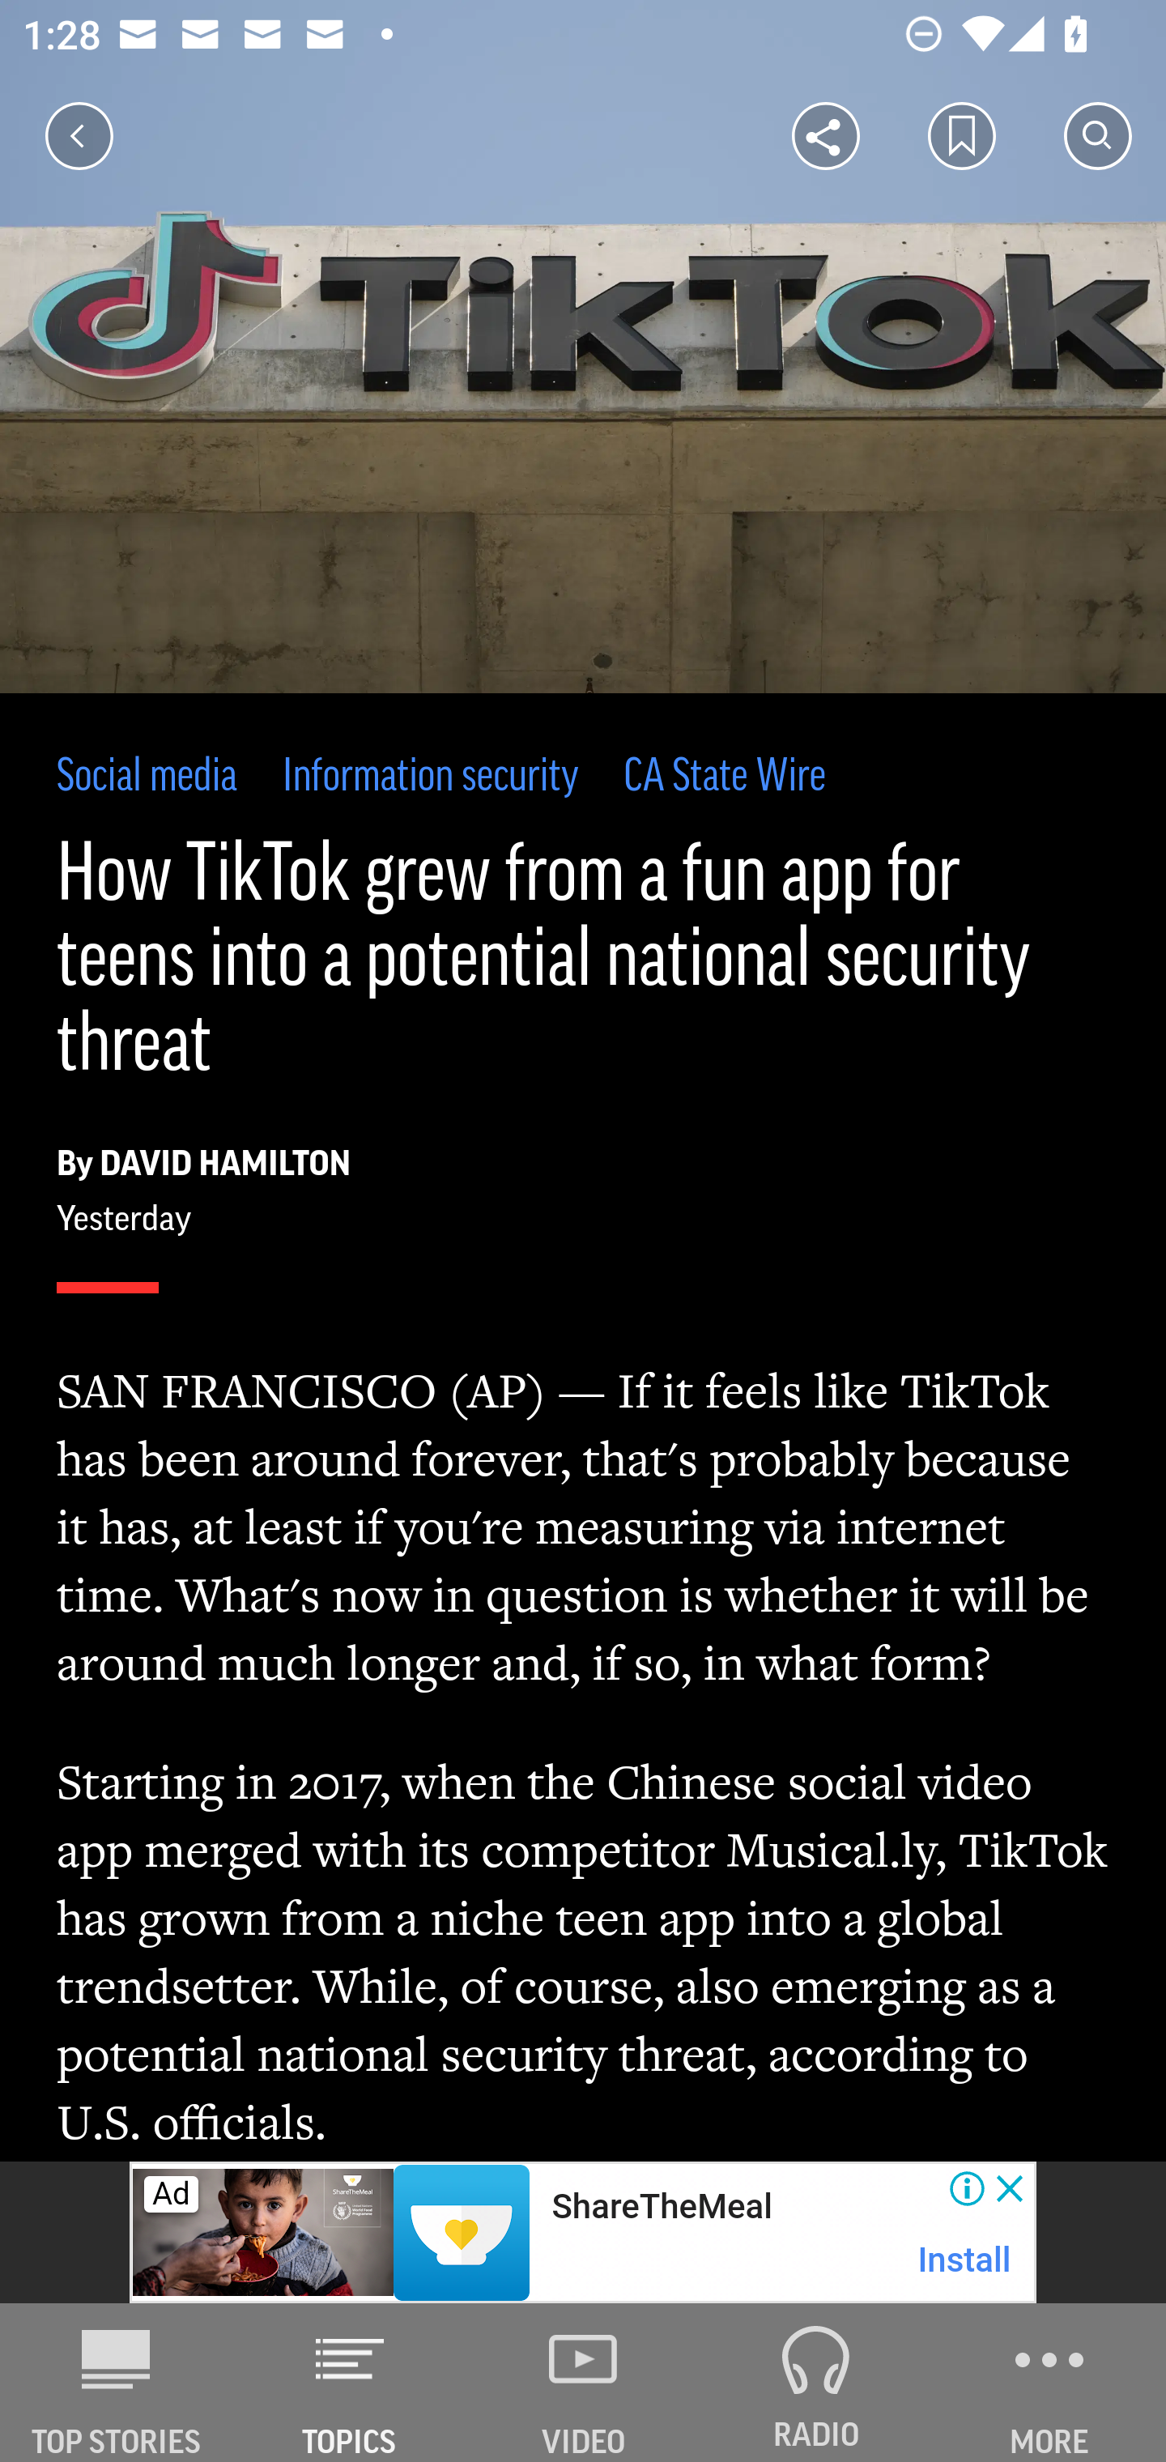  What do you see at coordinates (816, 2383) in the screenshot?
I see `RADIO` at bounding box center [816, 2383].